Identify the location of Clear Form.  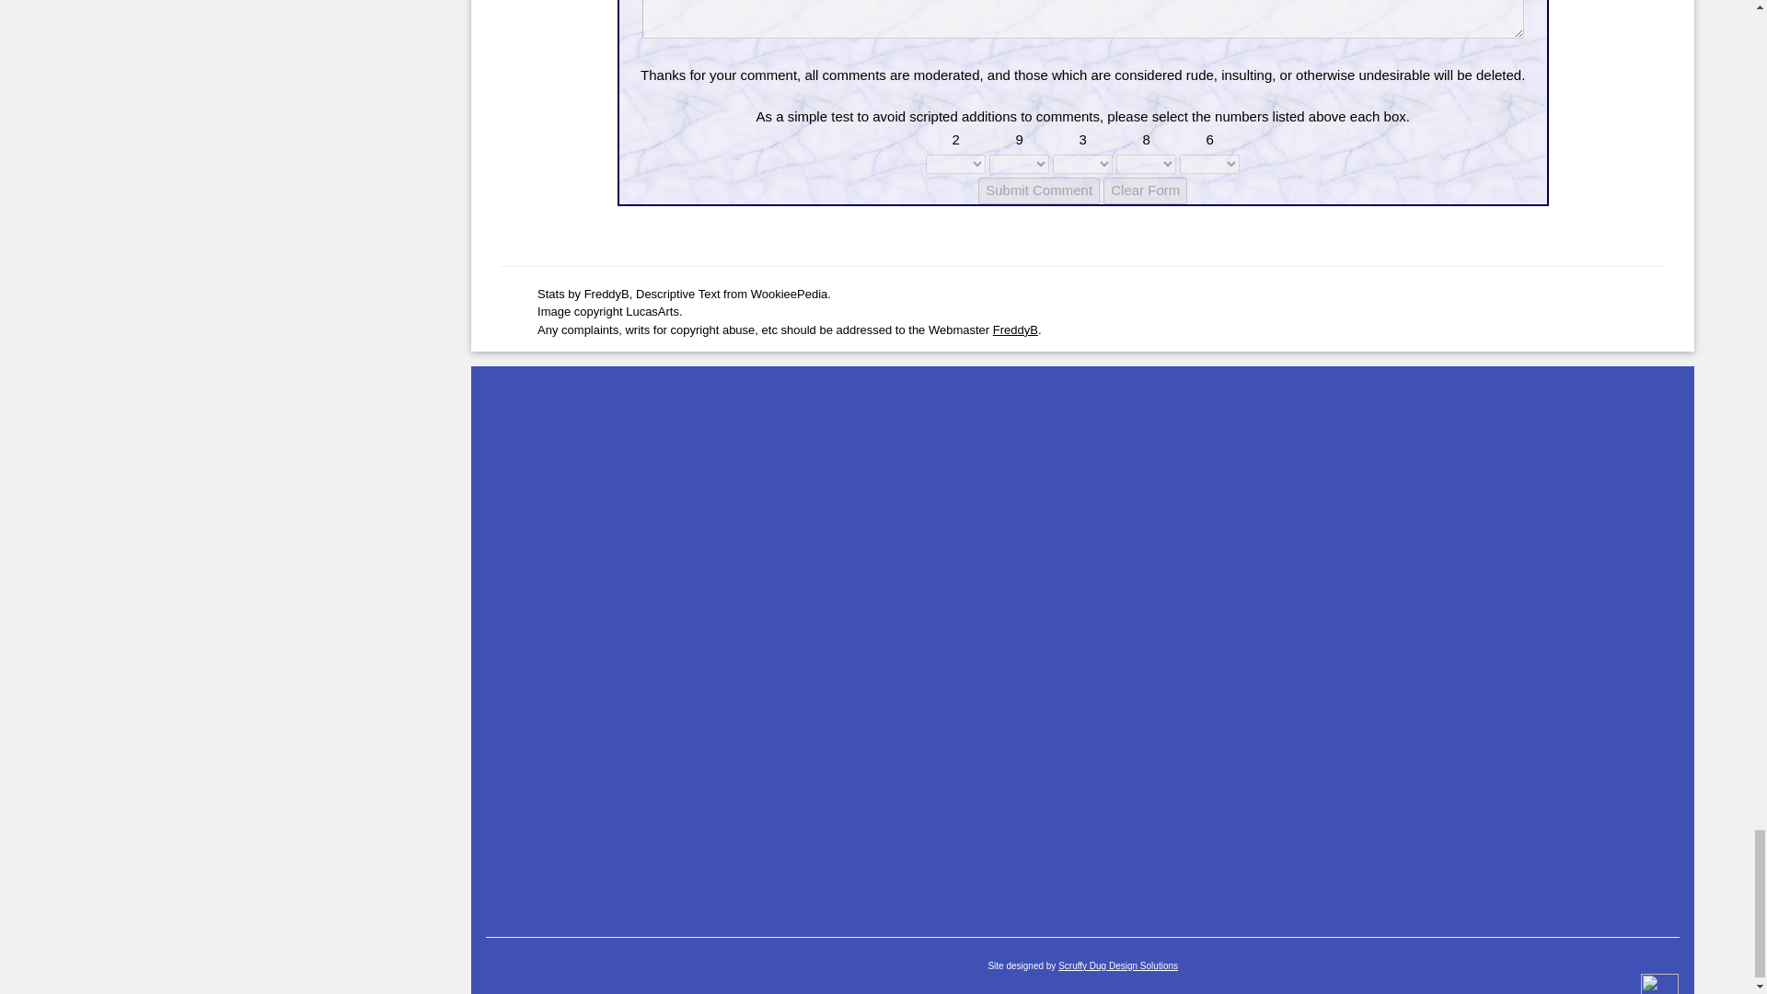
(1145, 191).